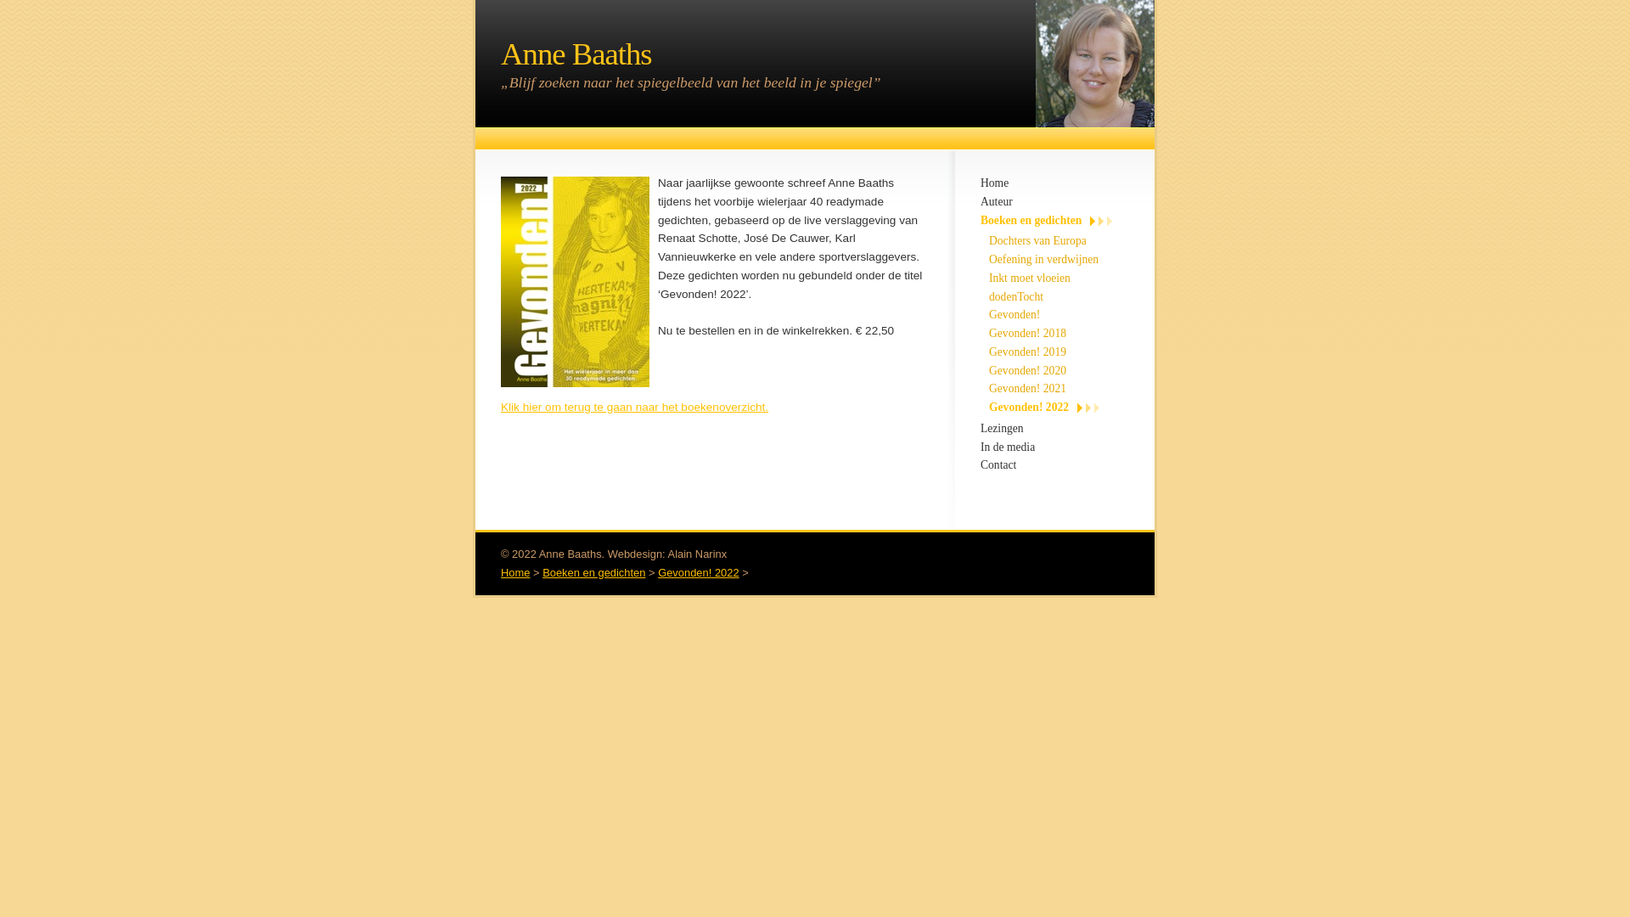 This screenshot has width=1630, height=917. I want to click on Boeken en gedichten, so click(1046, 221).